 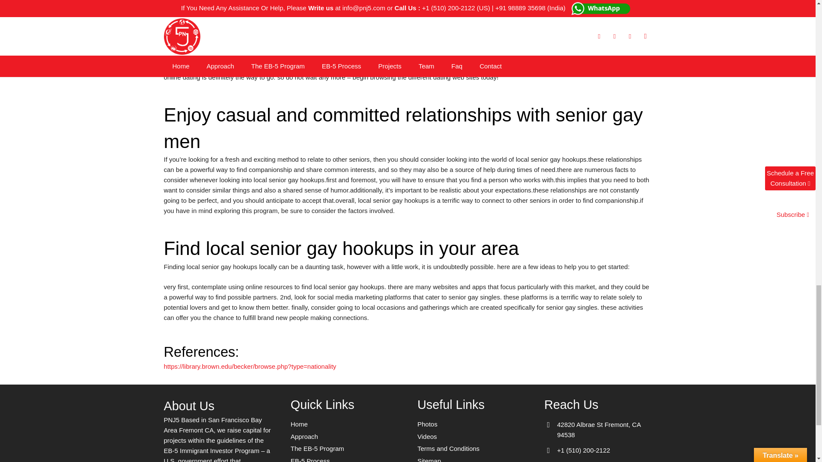 What do you see at coordinates (427, 424) in the screenshot?
I see `Photos` at bounding box center [427, 424].